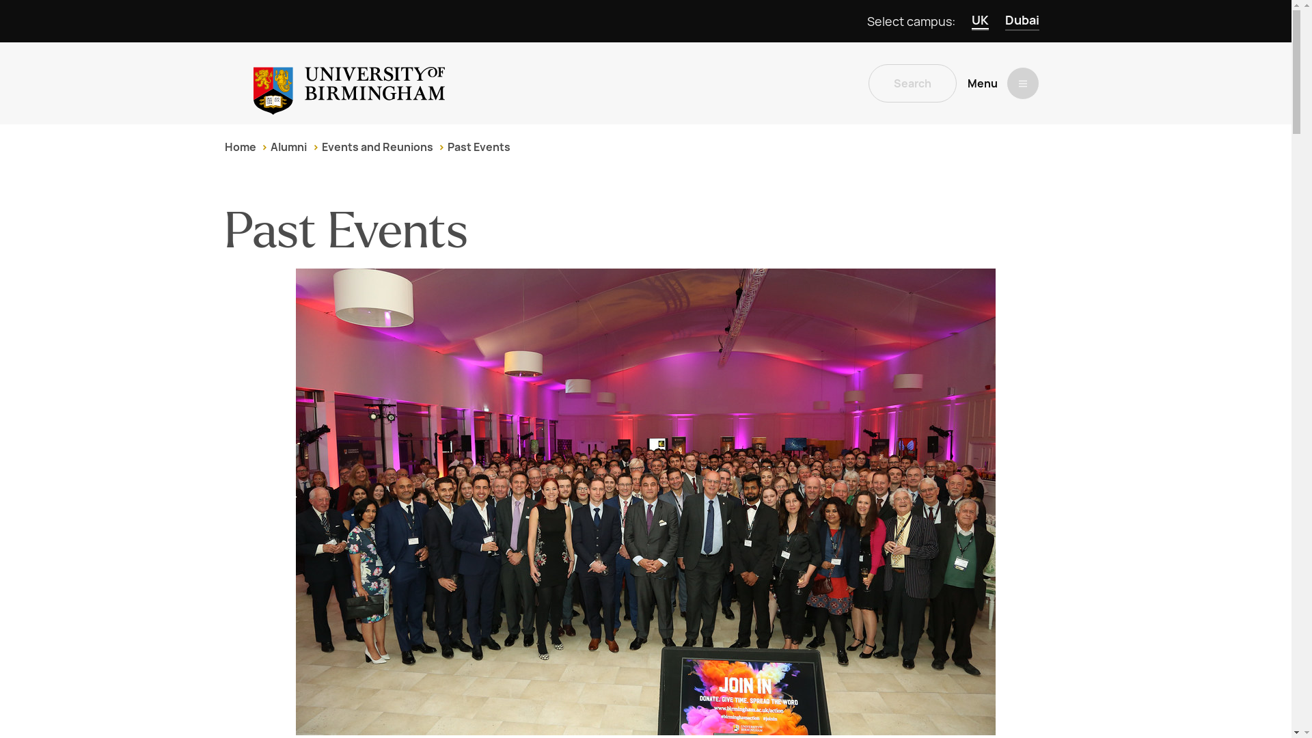 The width and height of the screenshot is (1312, 738). Describe the element at coordinates (1022, 21) in the screenshot. I see `Dubai` at that location.